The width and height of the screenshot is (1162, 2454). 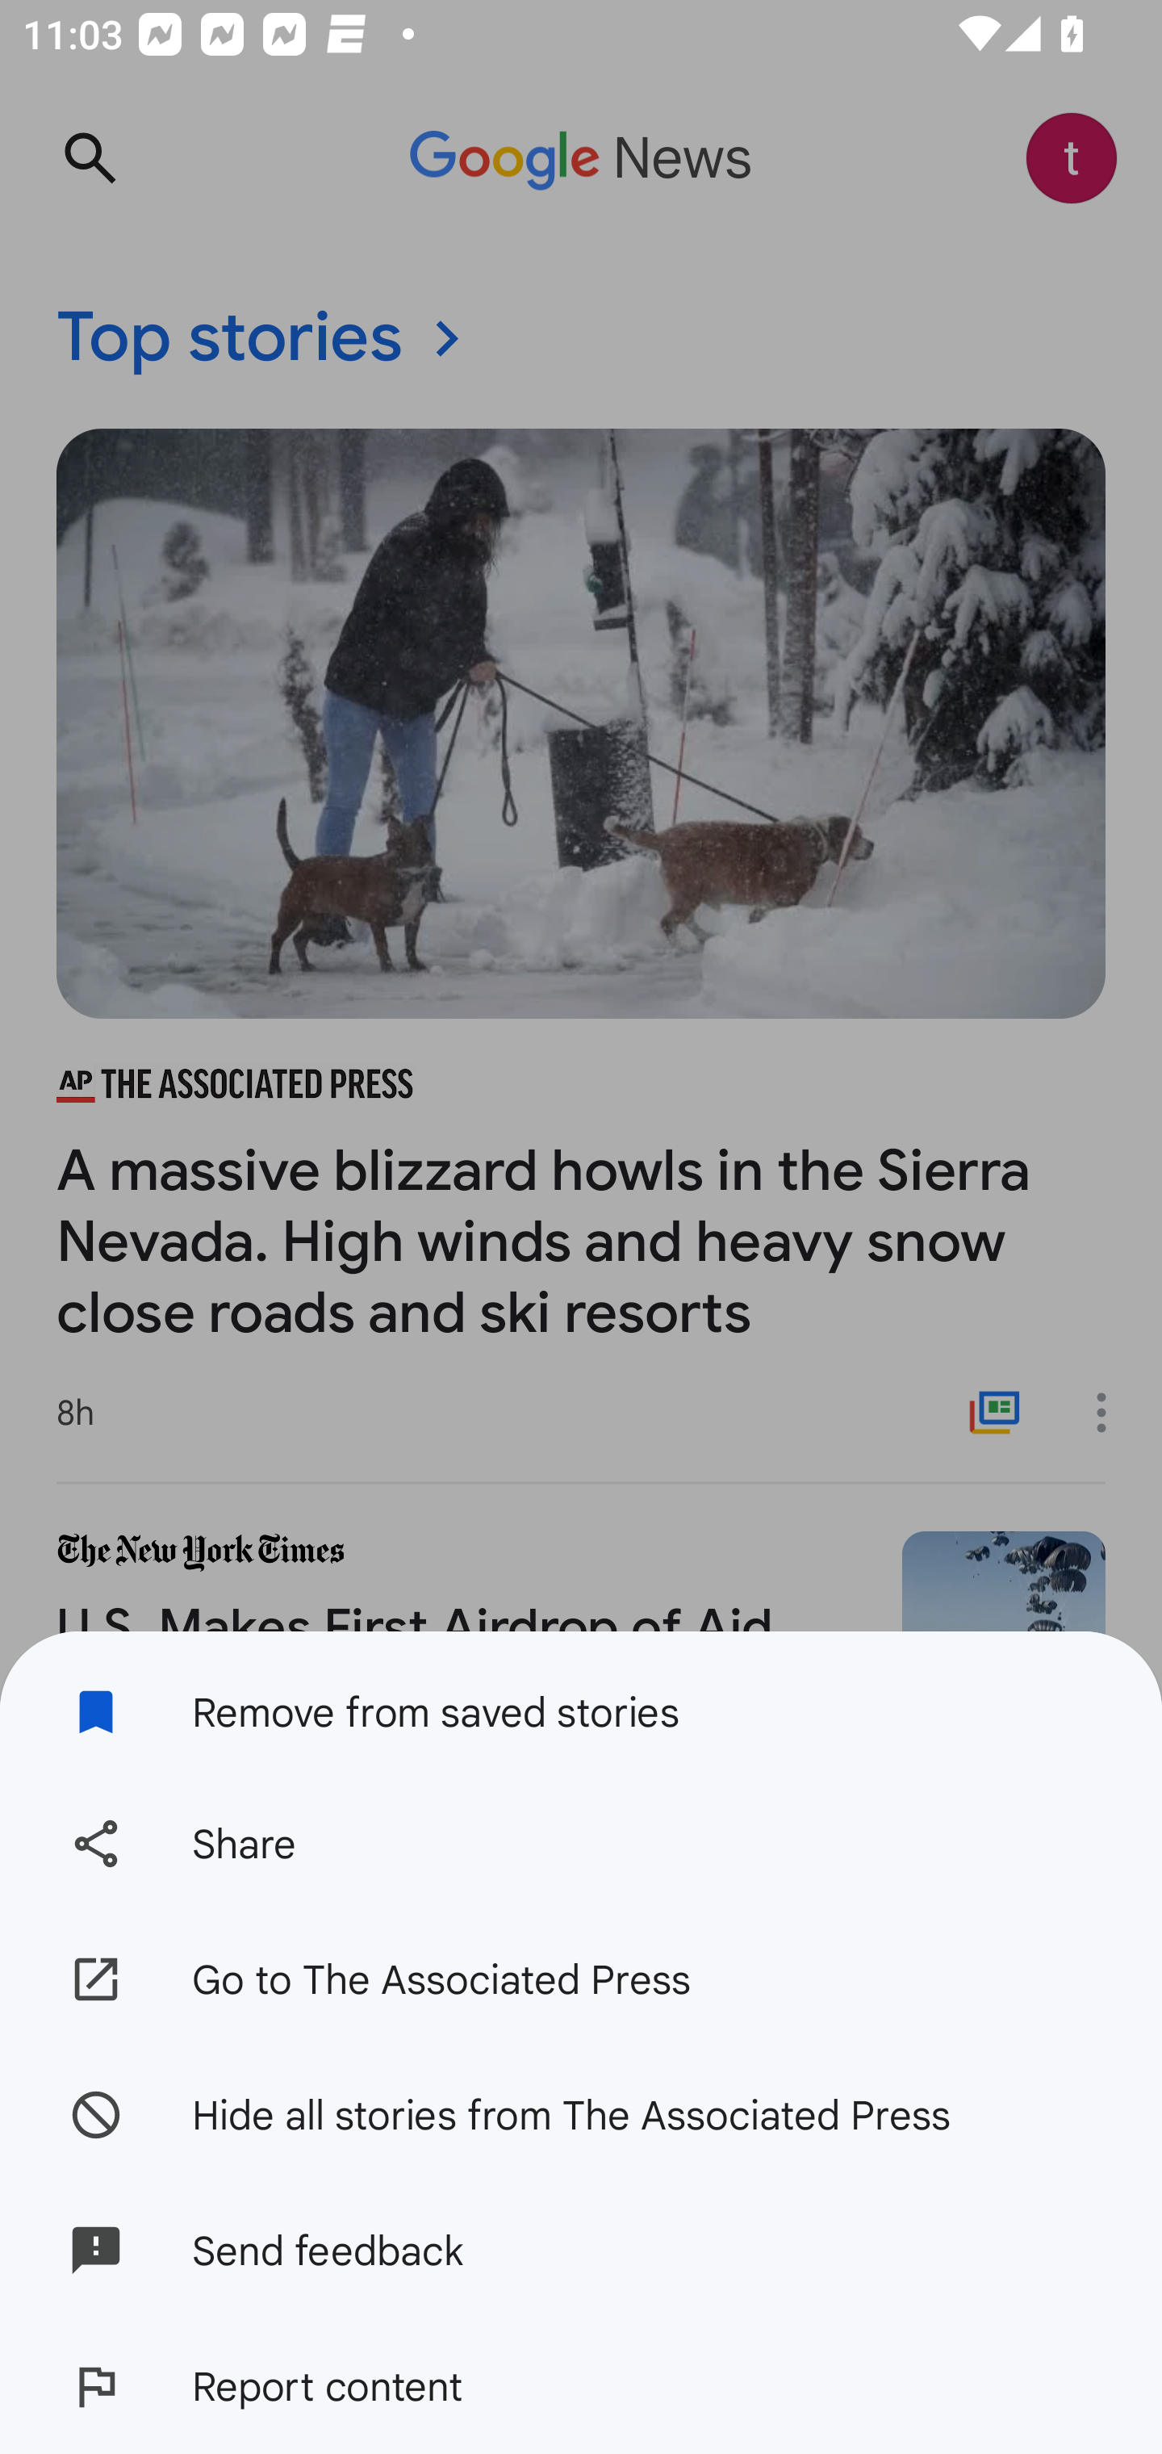 What do you see at coordinates (581, 2113) in the screenshot?
I see `Hide all stories from The Associated Press` at bounding box center [581, 2113].